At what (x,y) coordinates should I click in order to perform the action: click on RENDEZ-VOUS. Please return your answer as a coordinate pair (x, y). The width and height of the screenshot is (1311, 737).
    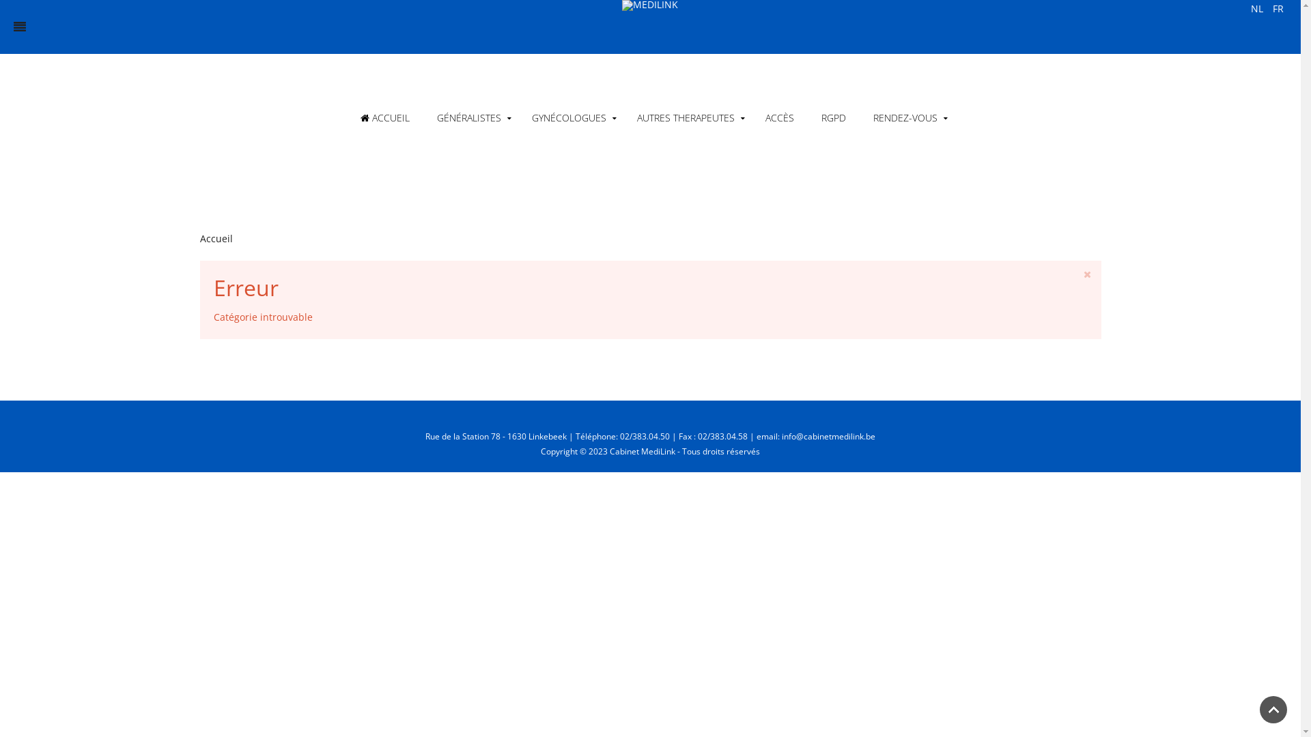
    Looking at the image, I should click on (907, 118).